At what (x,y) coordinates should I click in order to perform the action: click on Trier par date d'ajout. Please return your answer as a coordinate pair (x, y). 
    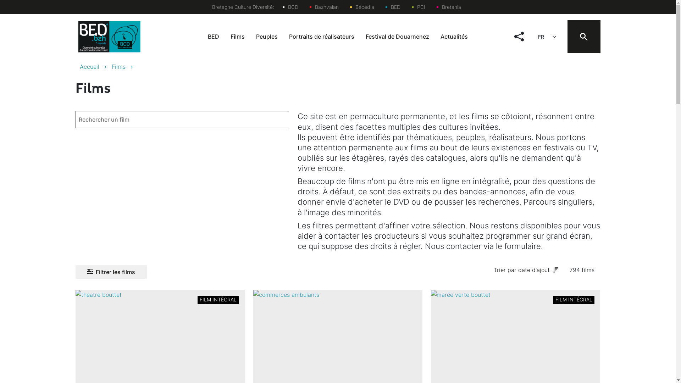
    Looking at the image, I should click on (526, 270).